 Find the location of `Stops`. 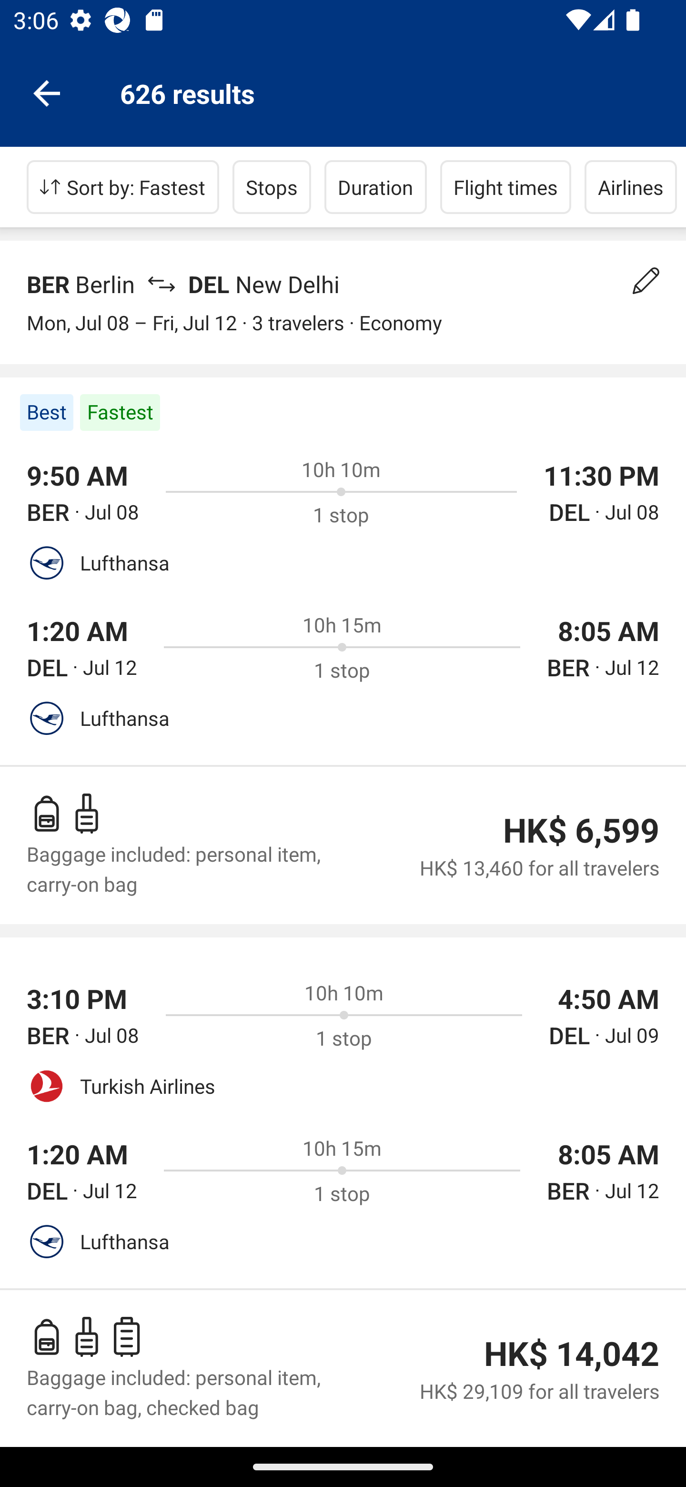

Stops is located at coordinates (272, 187).